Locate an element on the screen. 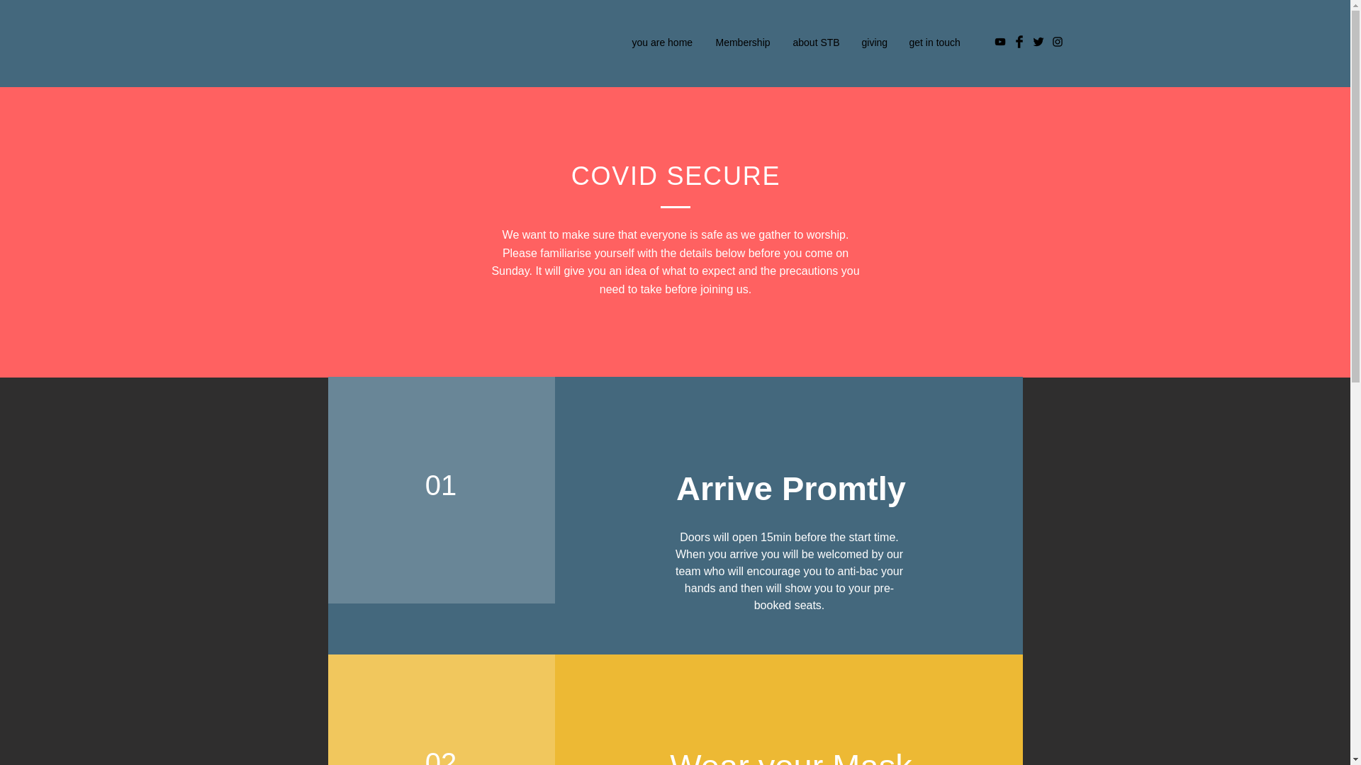 This screenshot has height=765, width=1361. get in touch is located at coordinates (936, 42).